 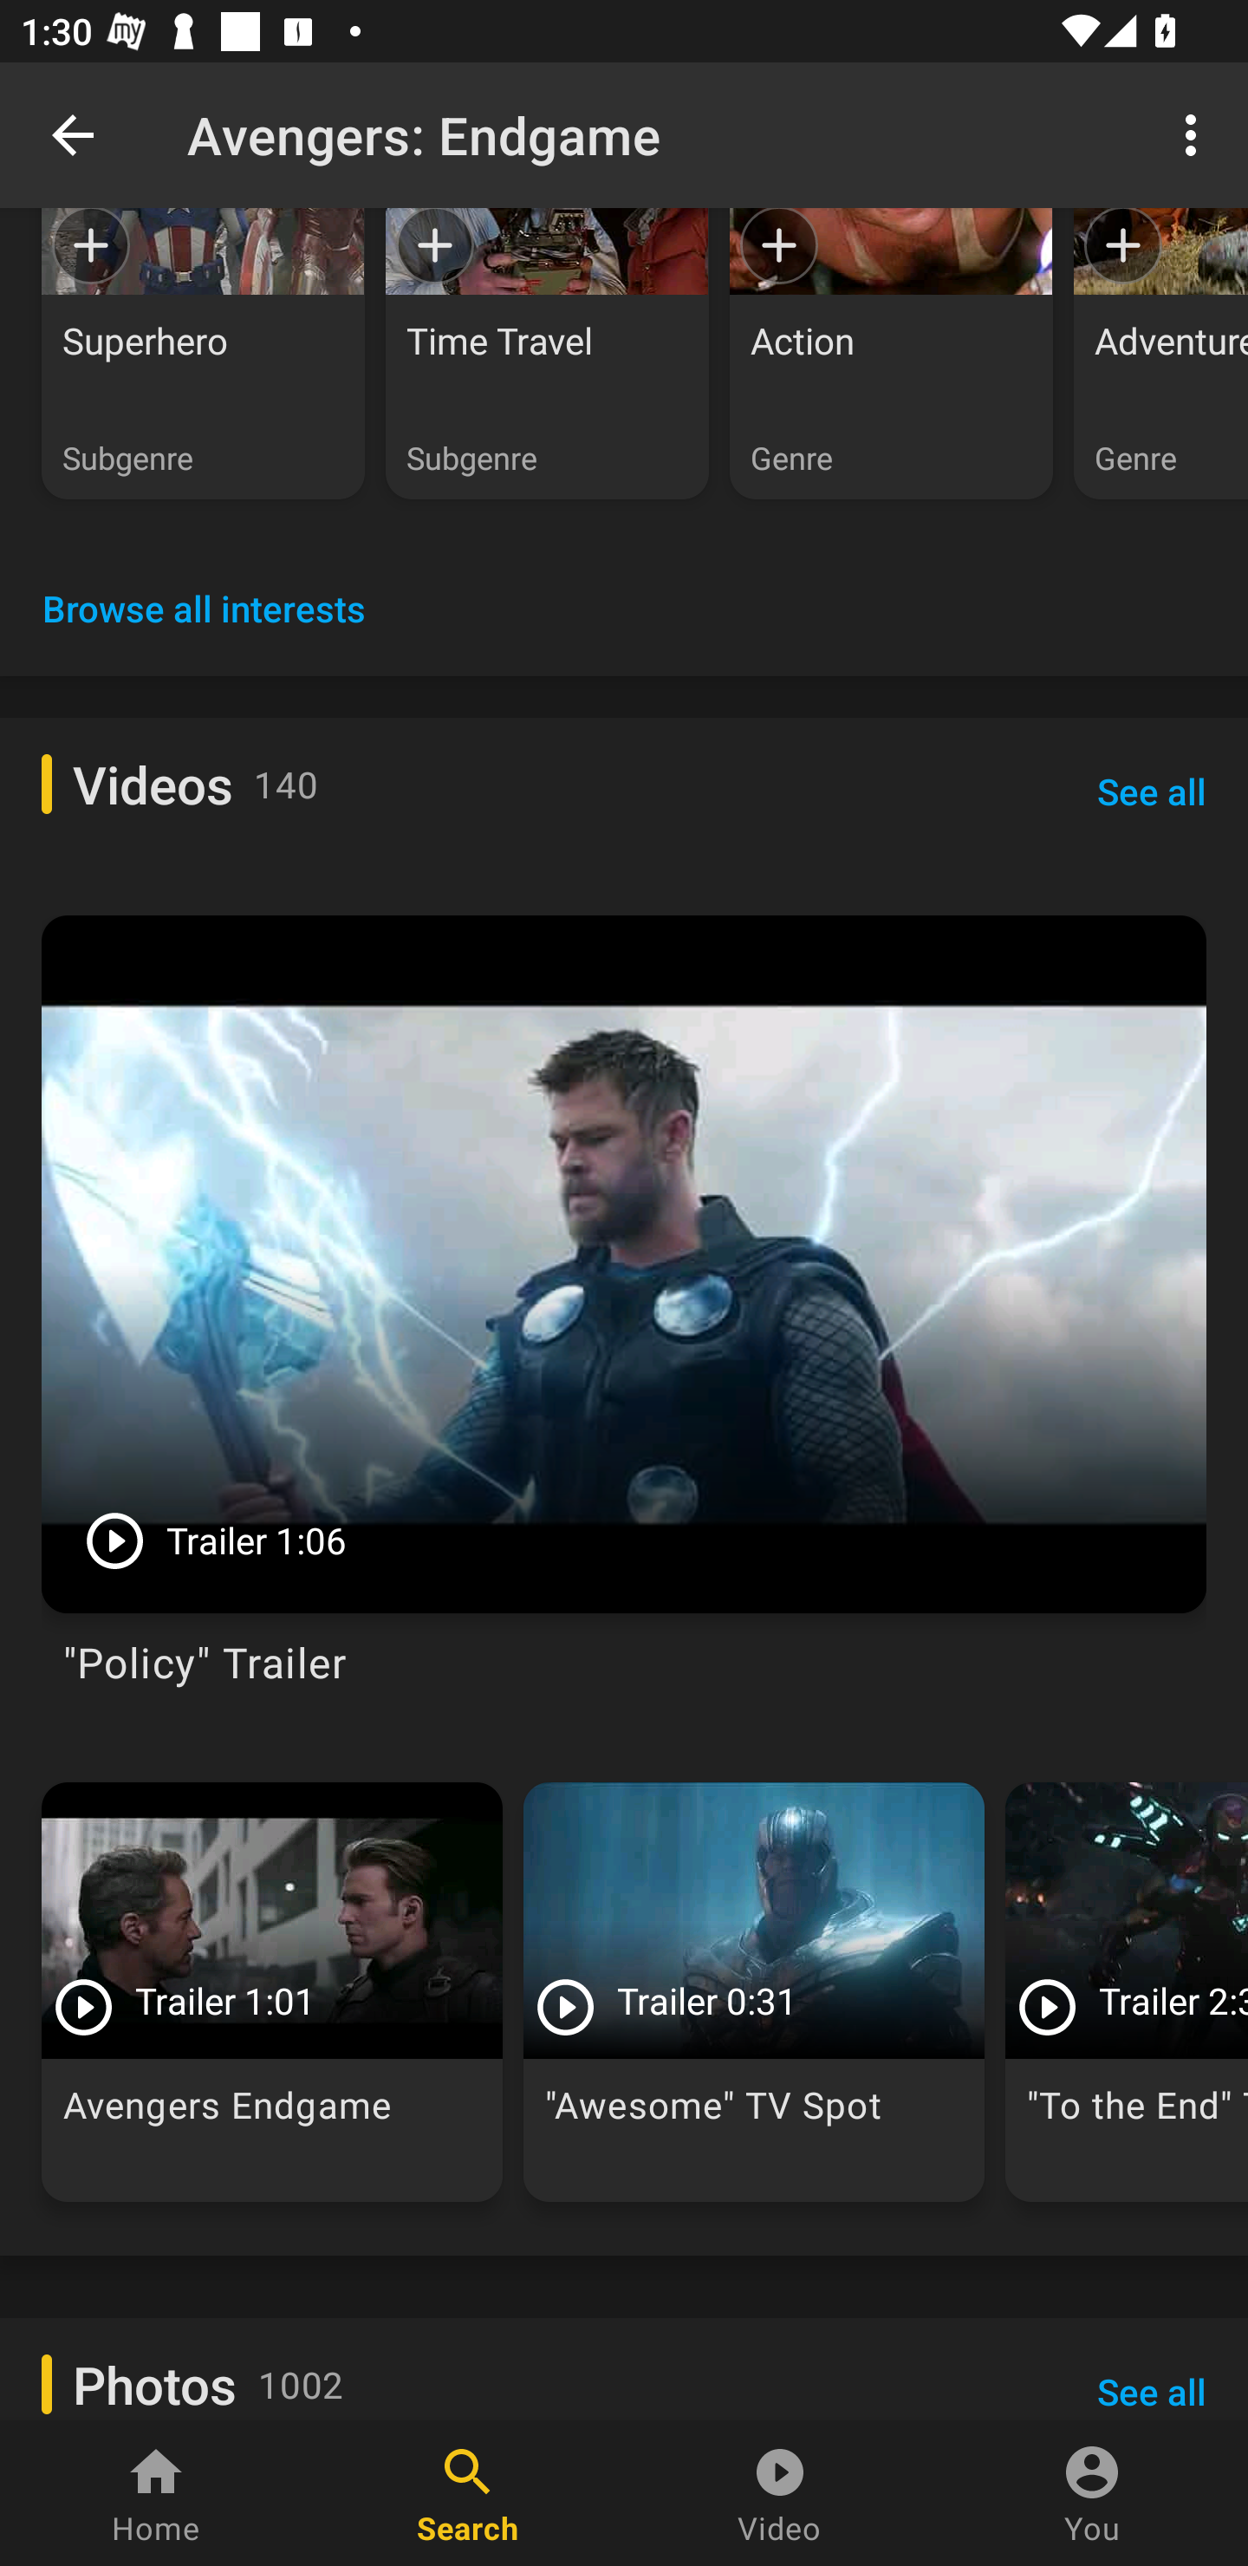 I want to click on Trailer 1:01 Avengers Endgame, so click(x=272, y=1992).